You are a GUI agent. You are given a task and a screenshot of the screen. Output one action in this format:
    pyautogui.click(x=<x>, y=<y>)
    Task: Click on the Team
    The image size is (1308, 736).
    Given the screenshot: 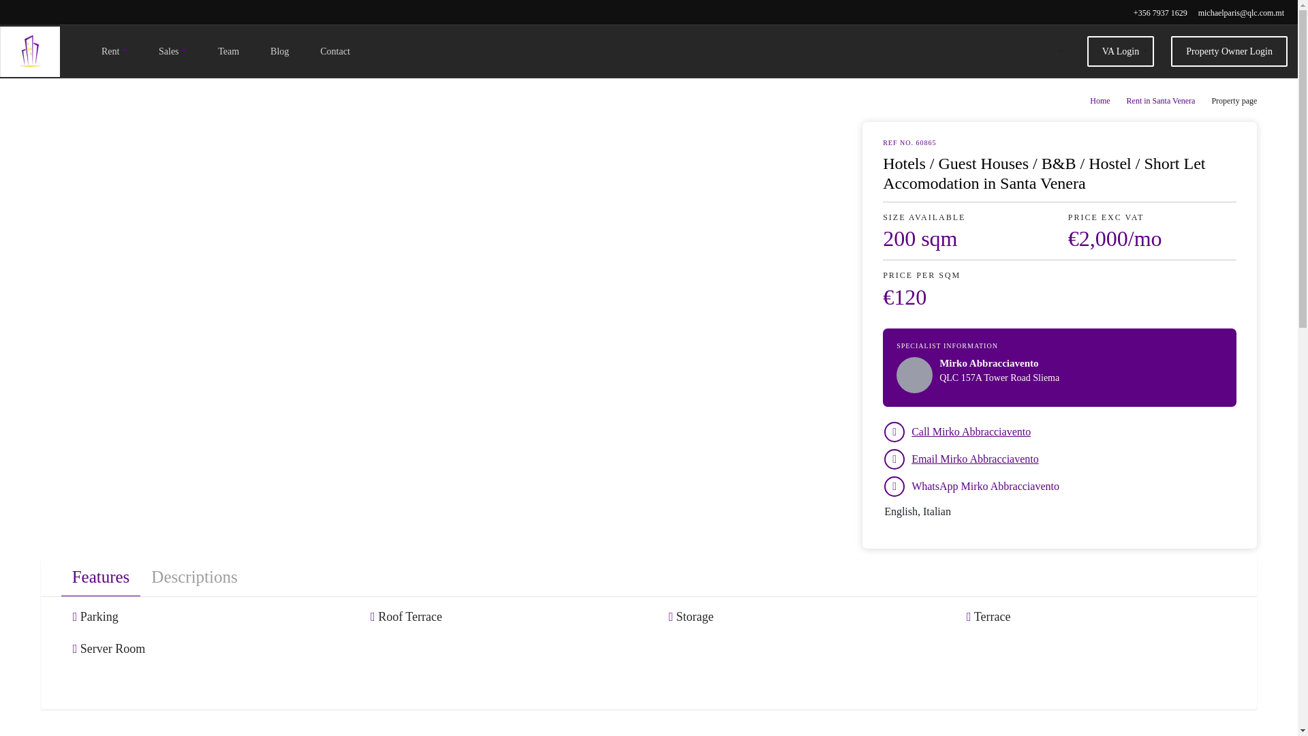 What is the action you would take?
    pyautogui.click(x=228, y=51)
    